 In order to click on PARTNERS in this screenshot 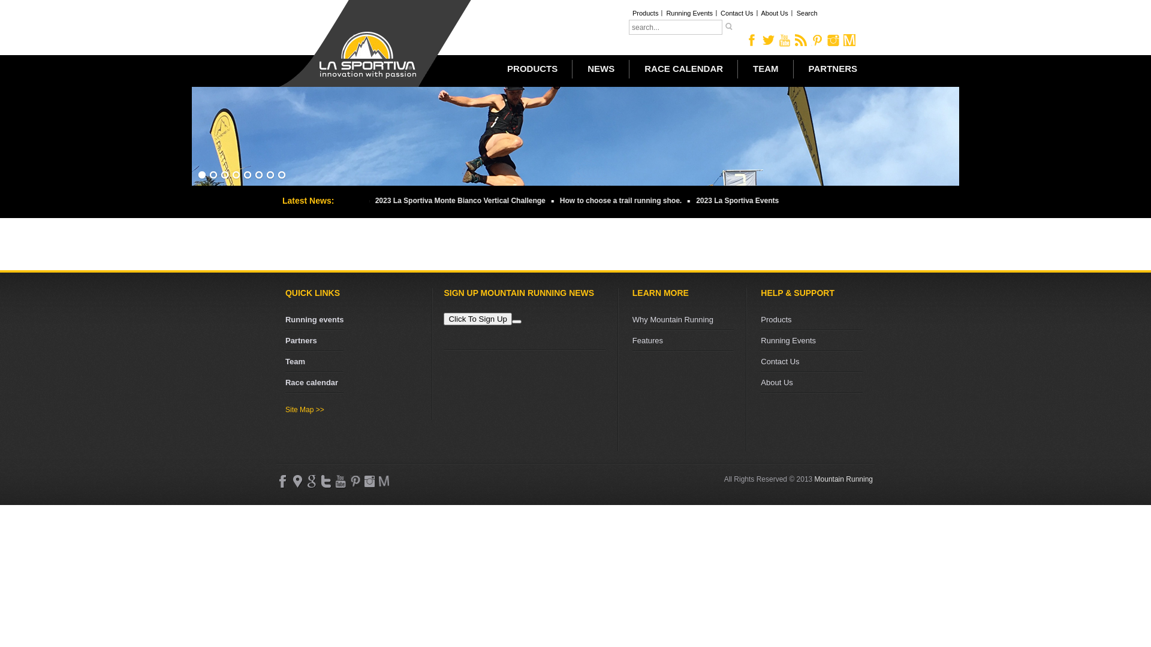, I will do `click(833, 69)`.